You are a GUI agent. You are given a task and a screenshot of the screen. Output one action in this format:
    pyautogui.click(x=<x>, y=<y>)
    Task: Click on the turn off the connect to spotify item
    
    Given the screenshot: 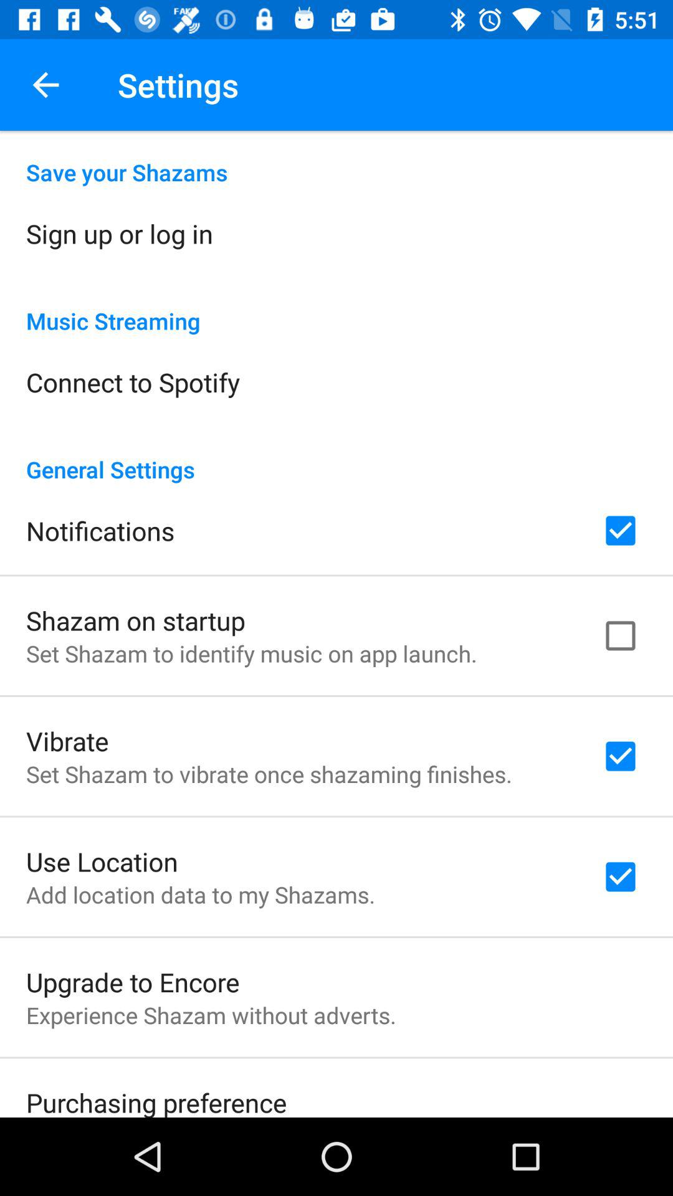 What is the action you would take?
    pyautogui.click(x=133, y=382)
    